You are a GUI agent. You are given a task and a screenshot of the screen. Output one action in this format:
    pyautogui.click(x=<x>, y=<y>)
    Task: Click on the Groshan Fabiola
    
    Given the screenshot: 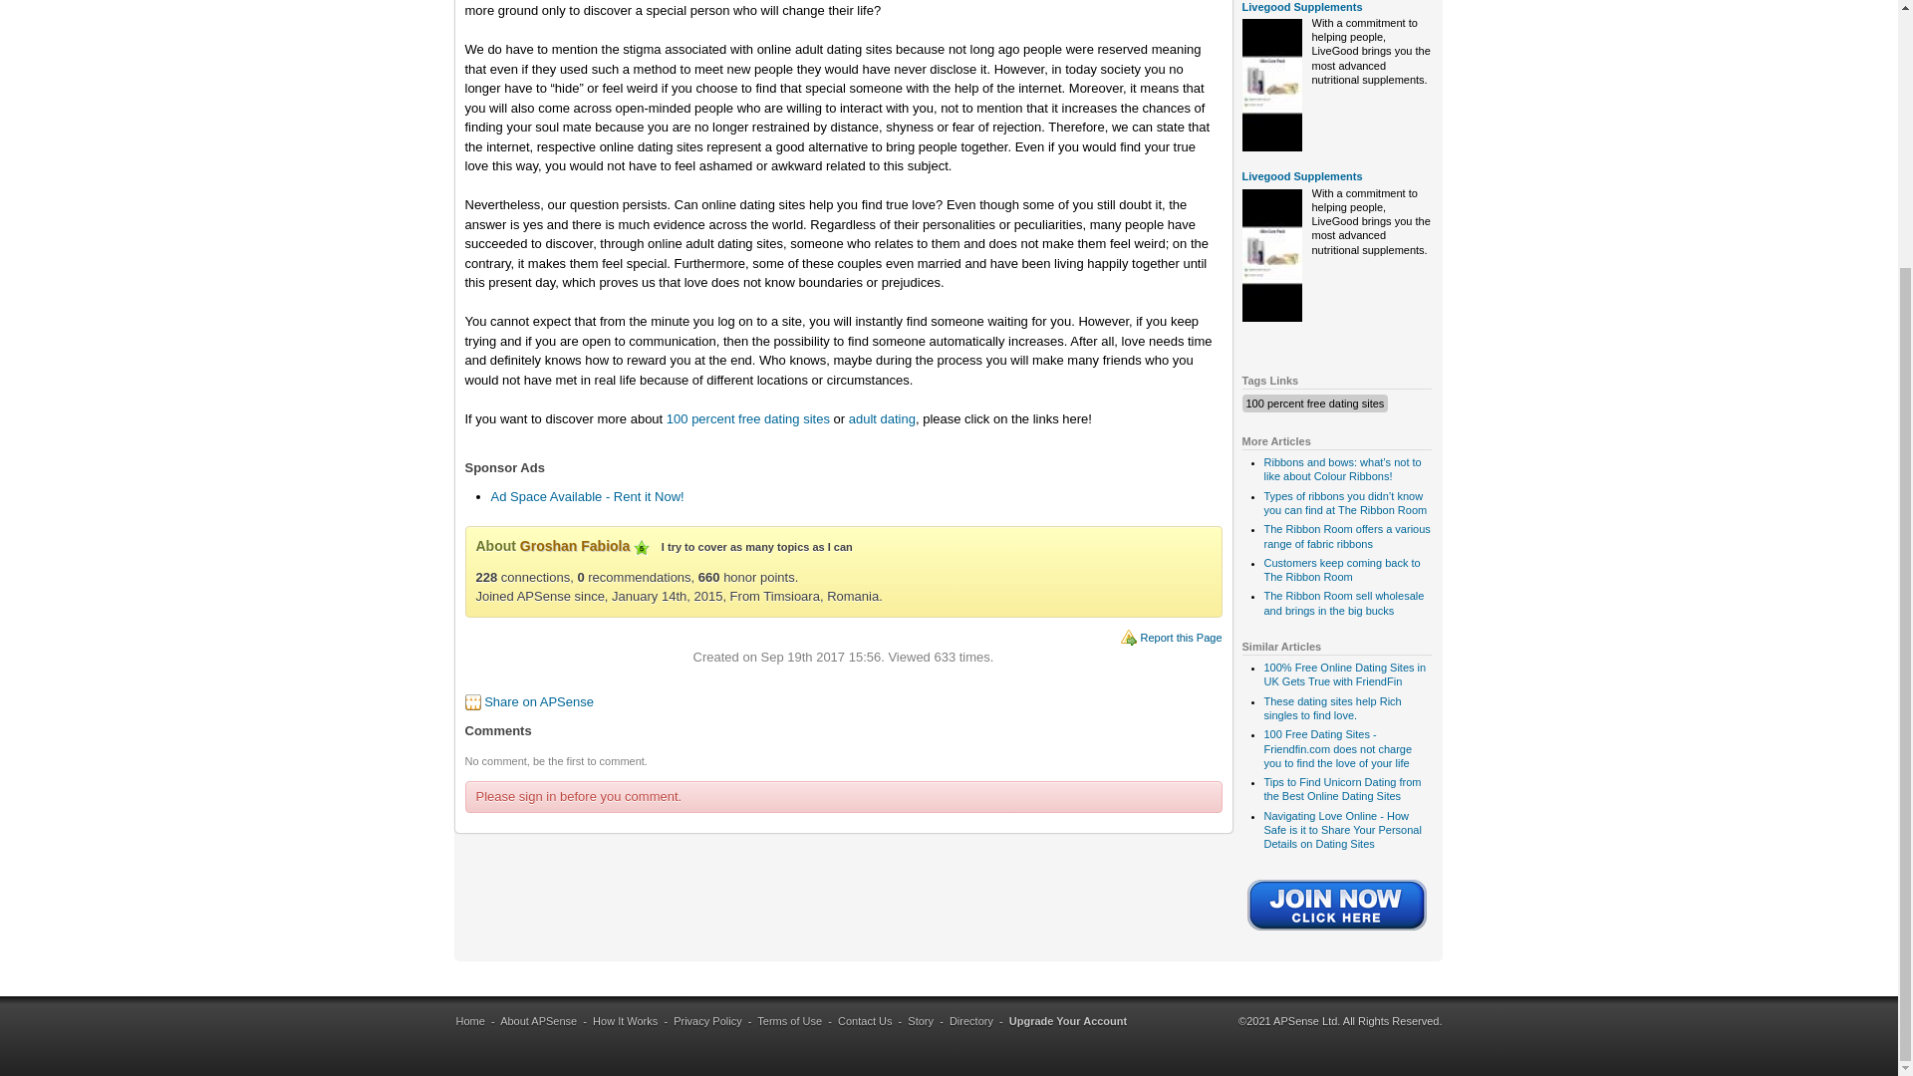 What is the action you would take?
    pyautogui.click(x=574, y=546)
    